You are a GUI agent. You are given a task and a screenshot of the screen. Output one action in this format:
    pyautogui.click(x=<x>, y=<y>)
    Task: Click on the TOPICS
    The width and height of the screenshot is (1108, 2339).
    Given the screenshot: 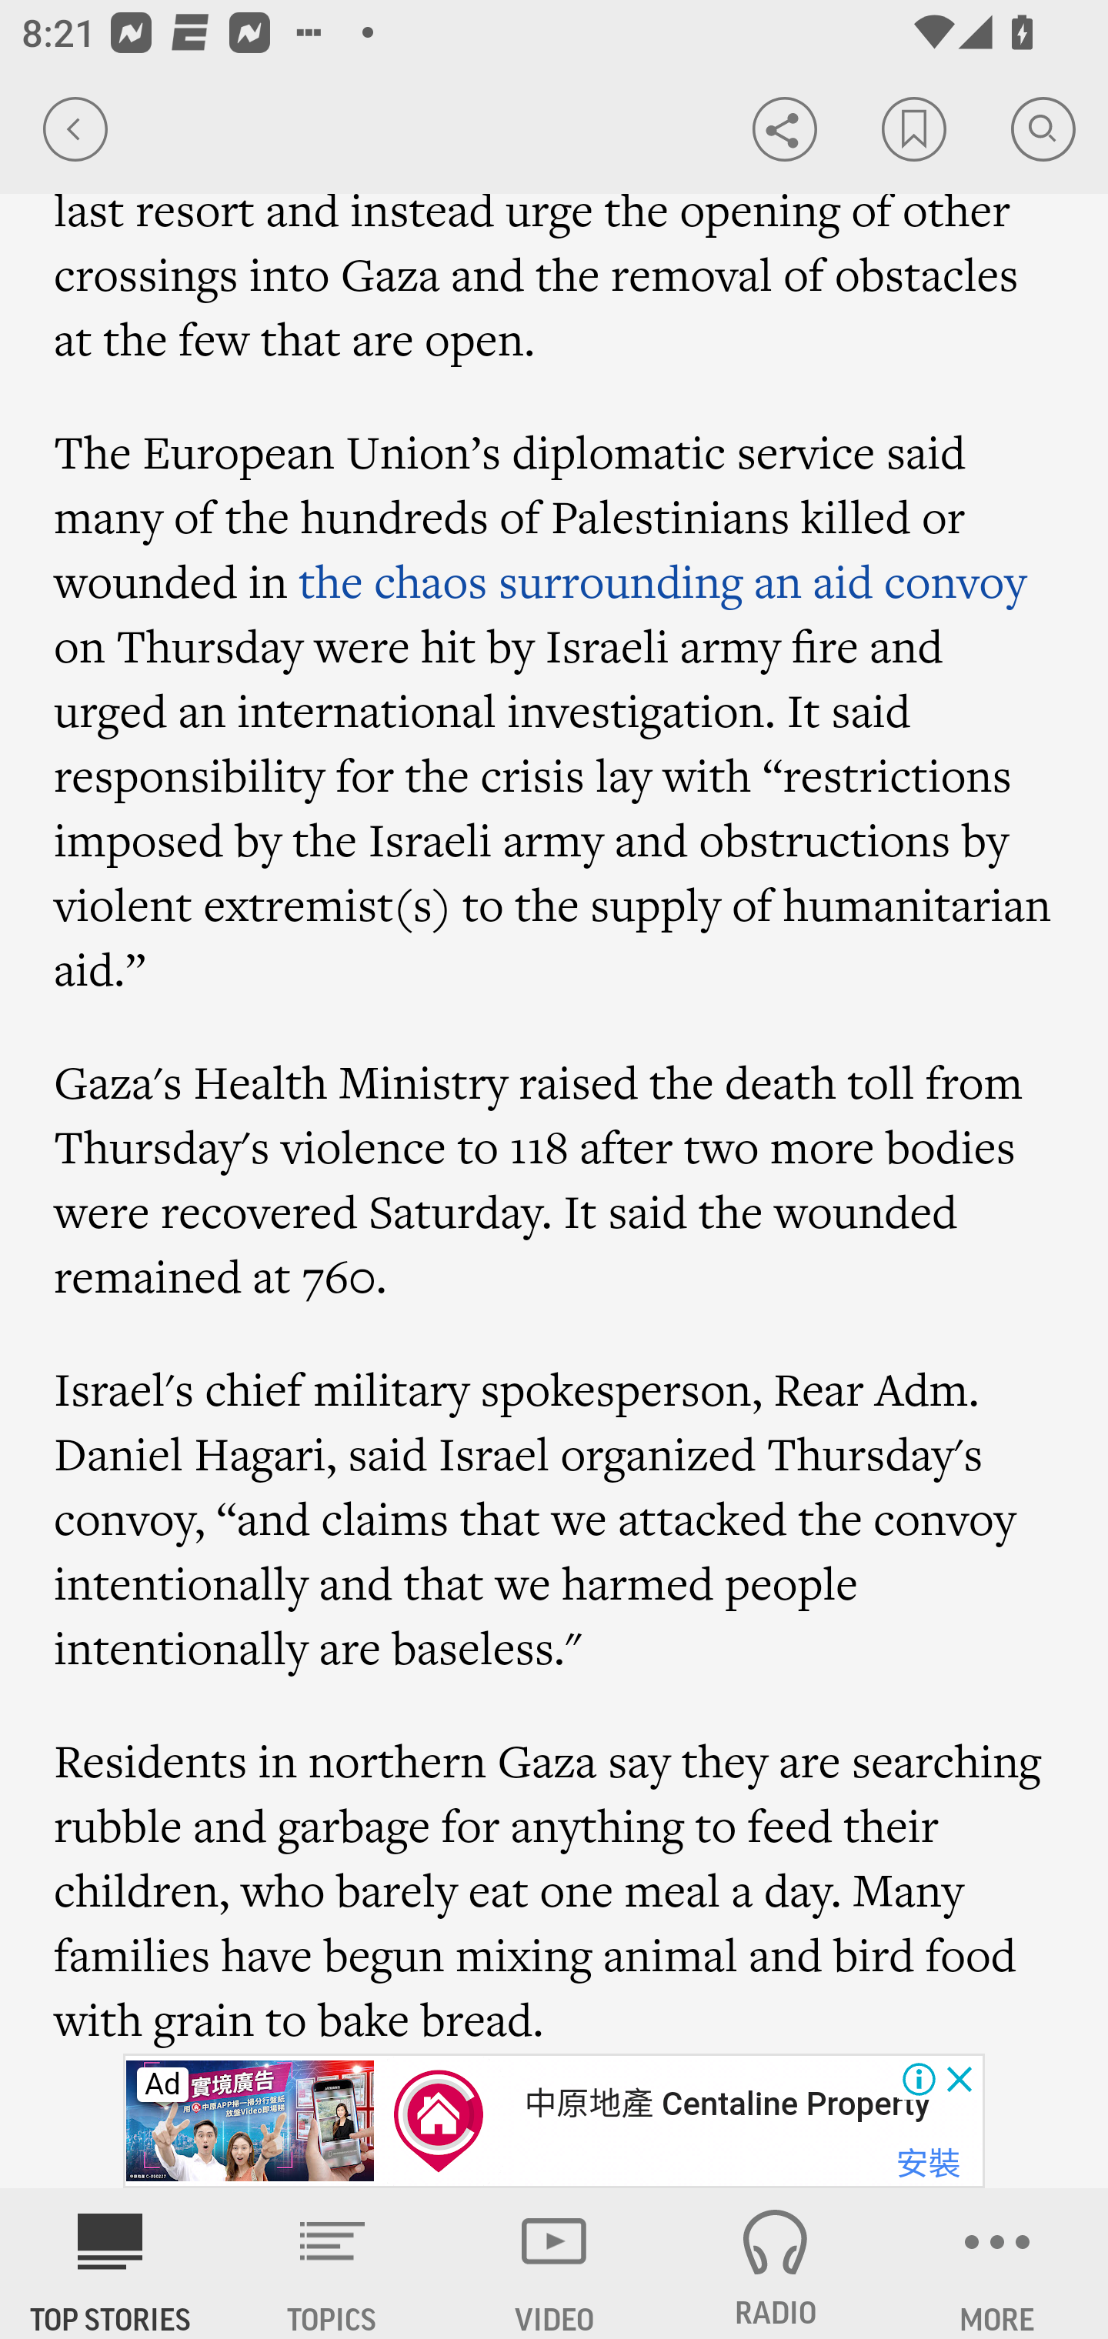 What is the action you would take?
    pyautogui.click(x=332, y=2264)
    